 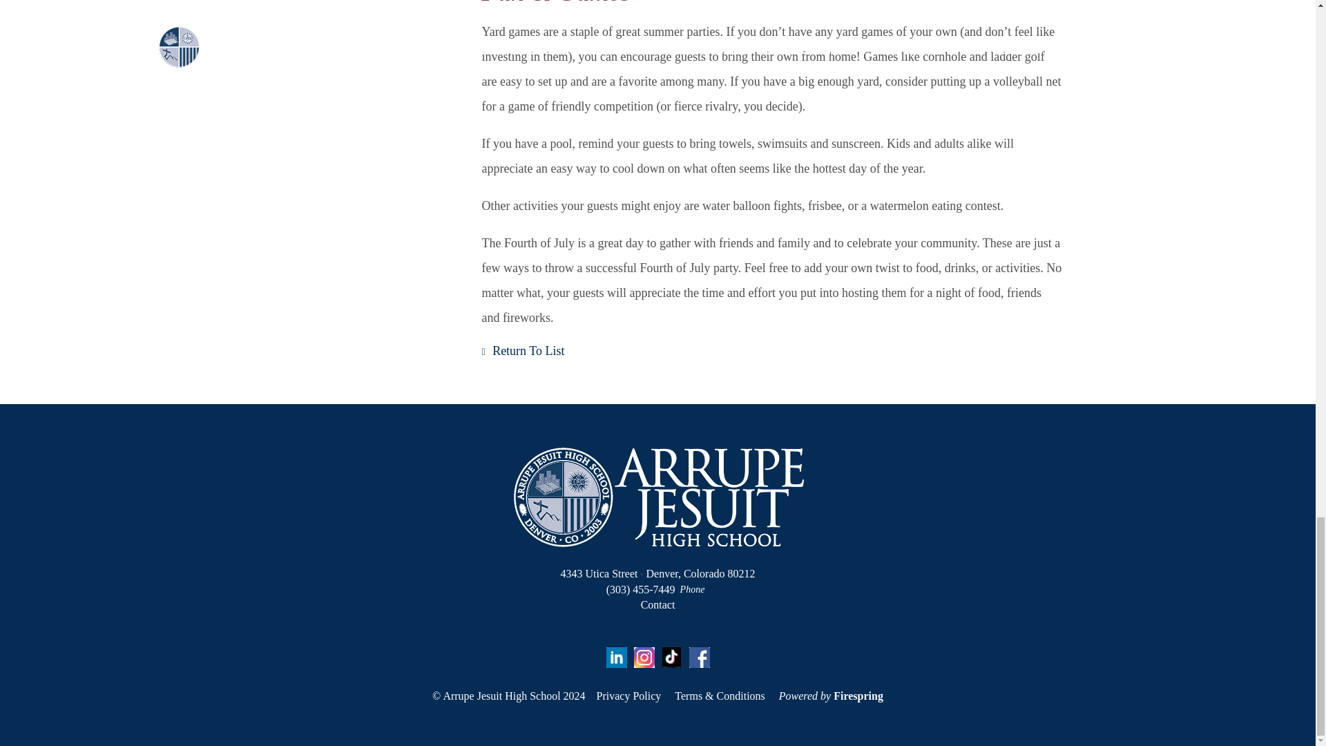 What do you see at coordinates (657, 497) in the screenshot?
I see `logo` at bounding box center [657, 497].